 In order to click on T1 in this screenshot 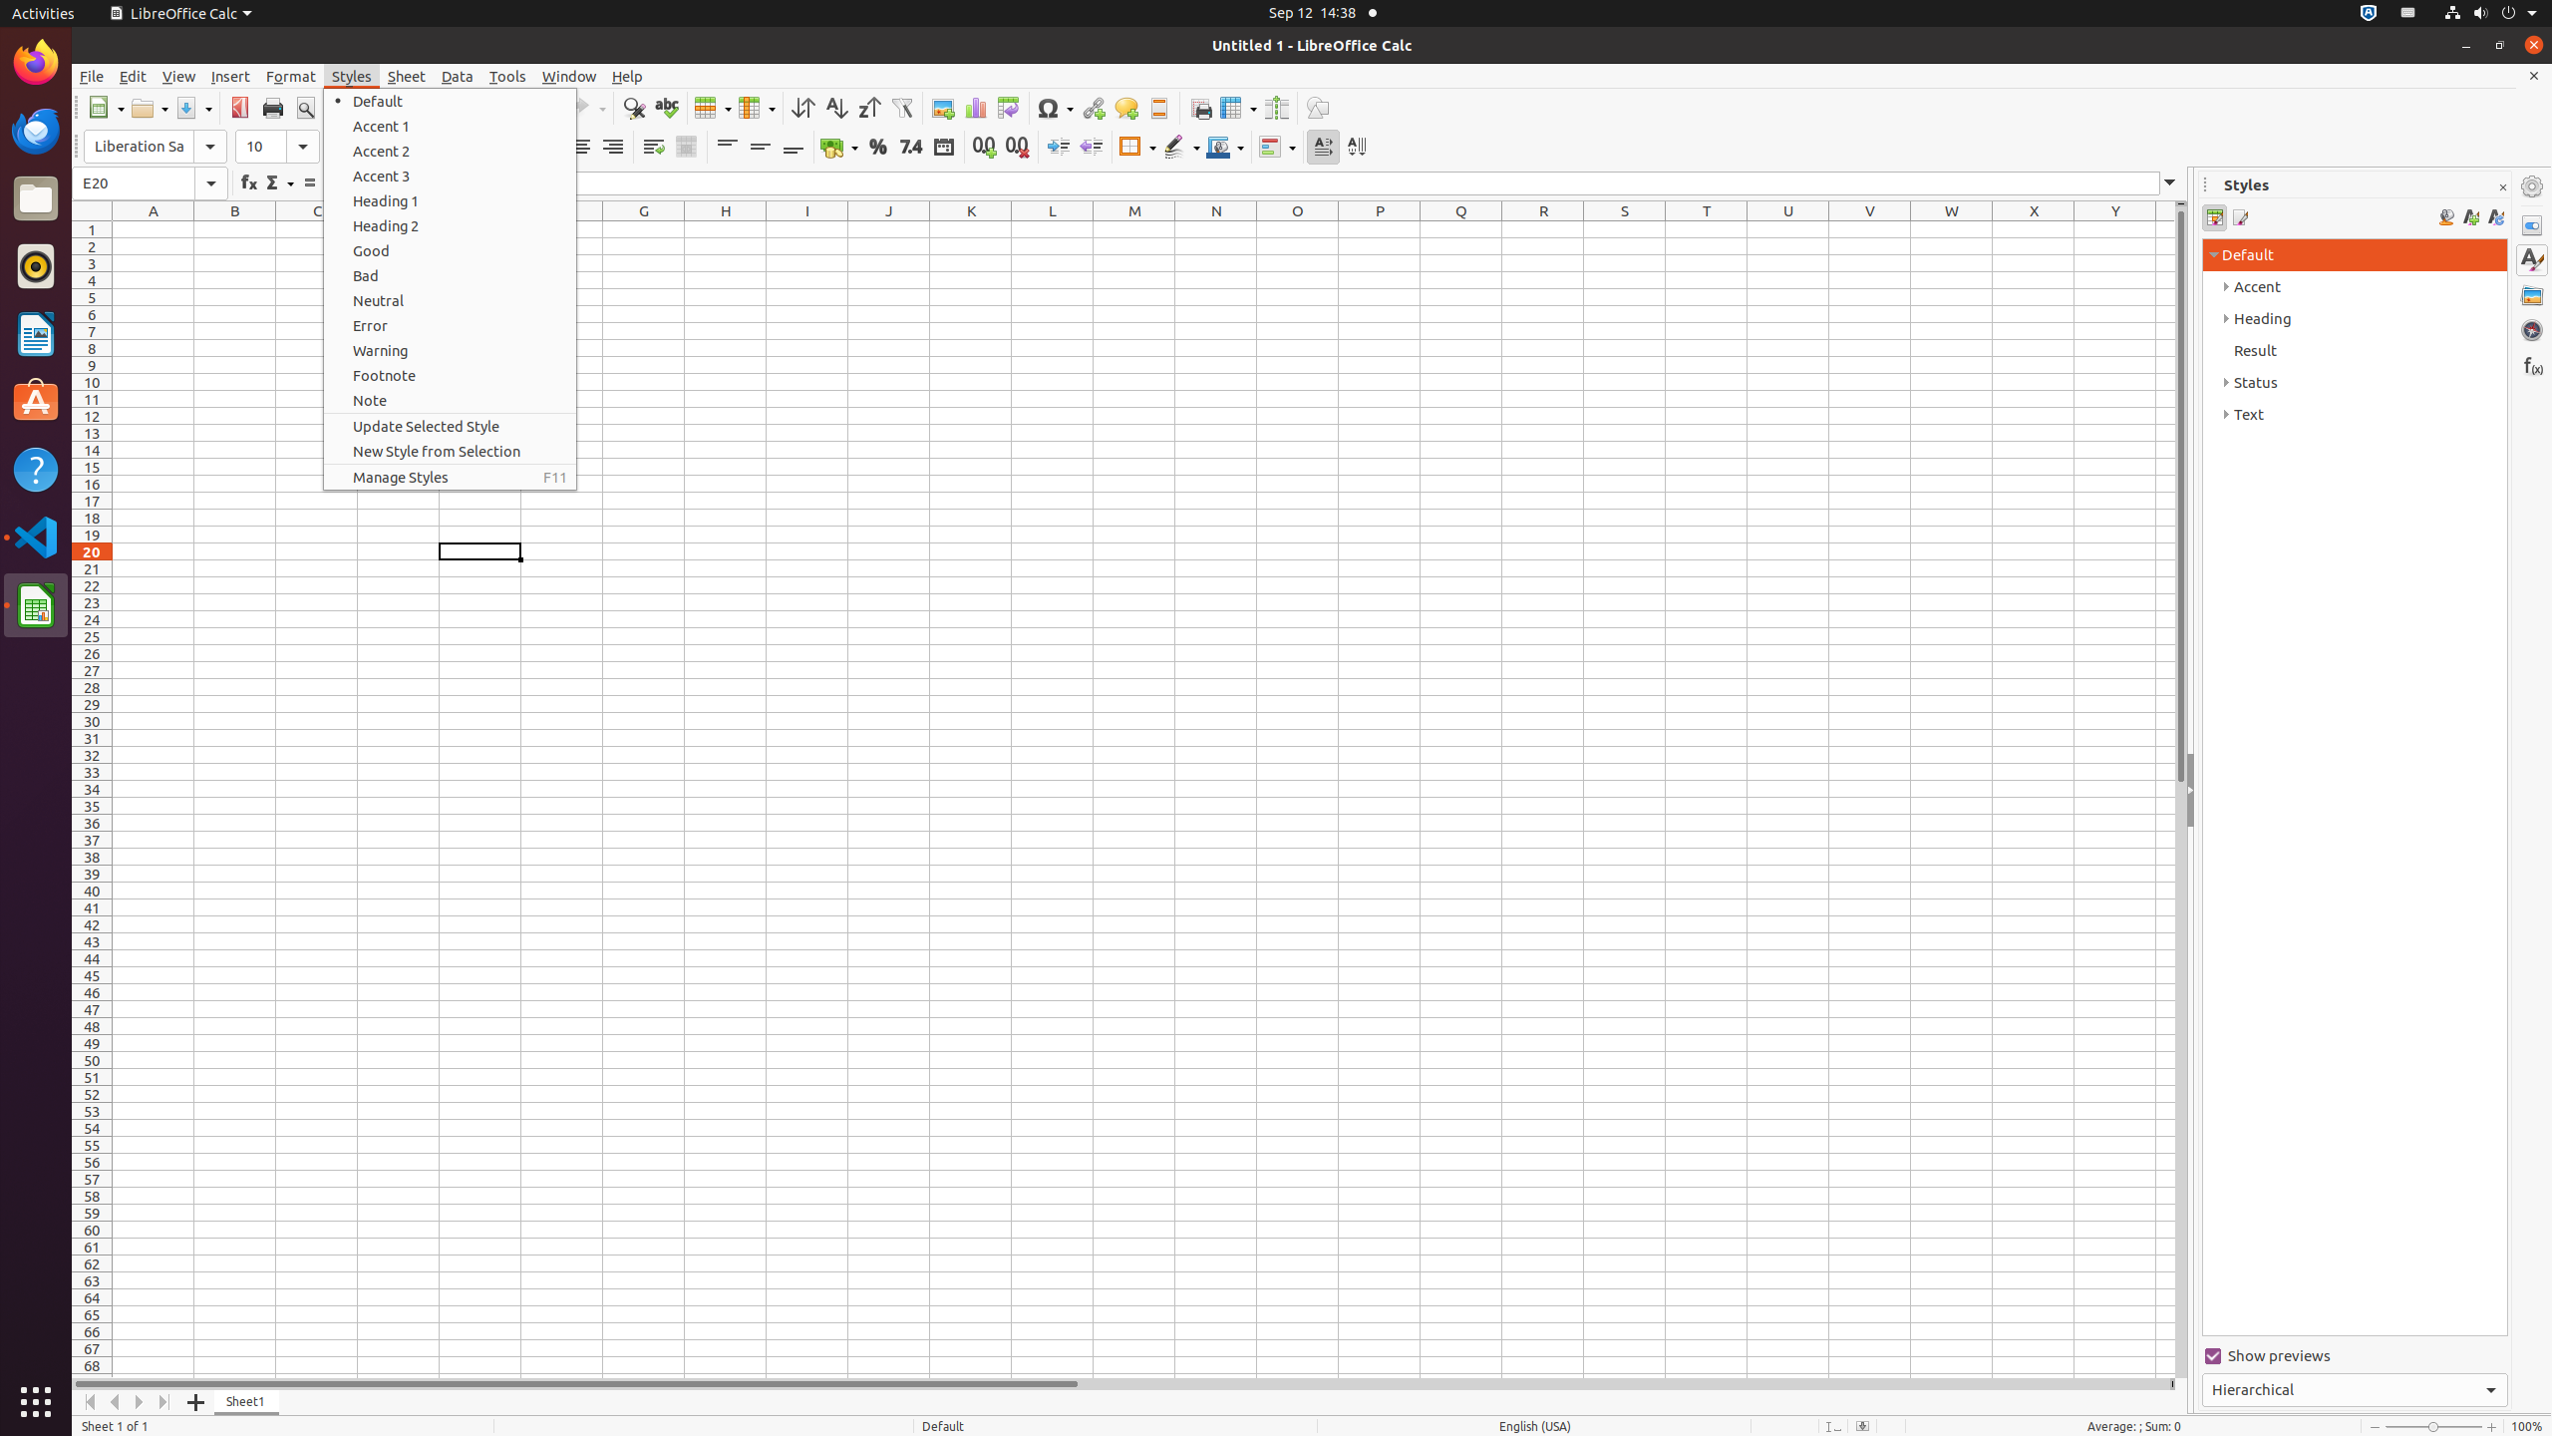, I will do `click(1707, 229)`.